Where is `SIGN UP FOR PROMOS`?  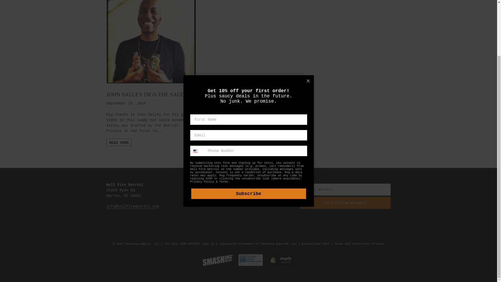 SIGN UP FOR PROMOS is located at coordinates (345, 203).